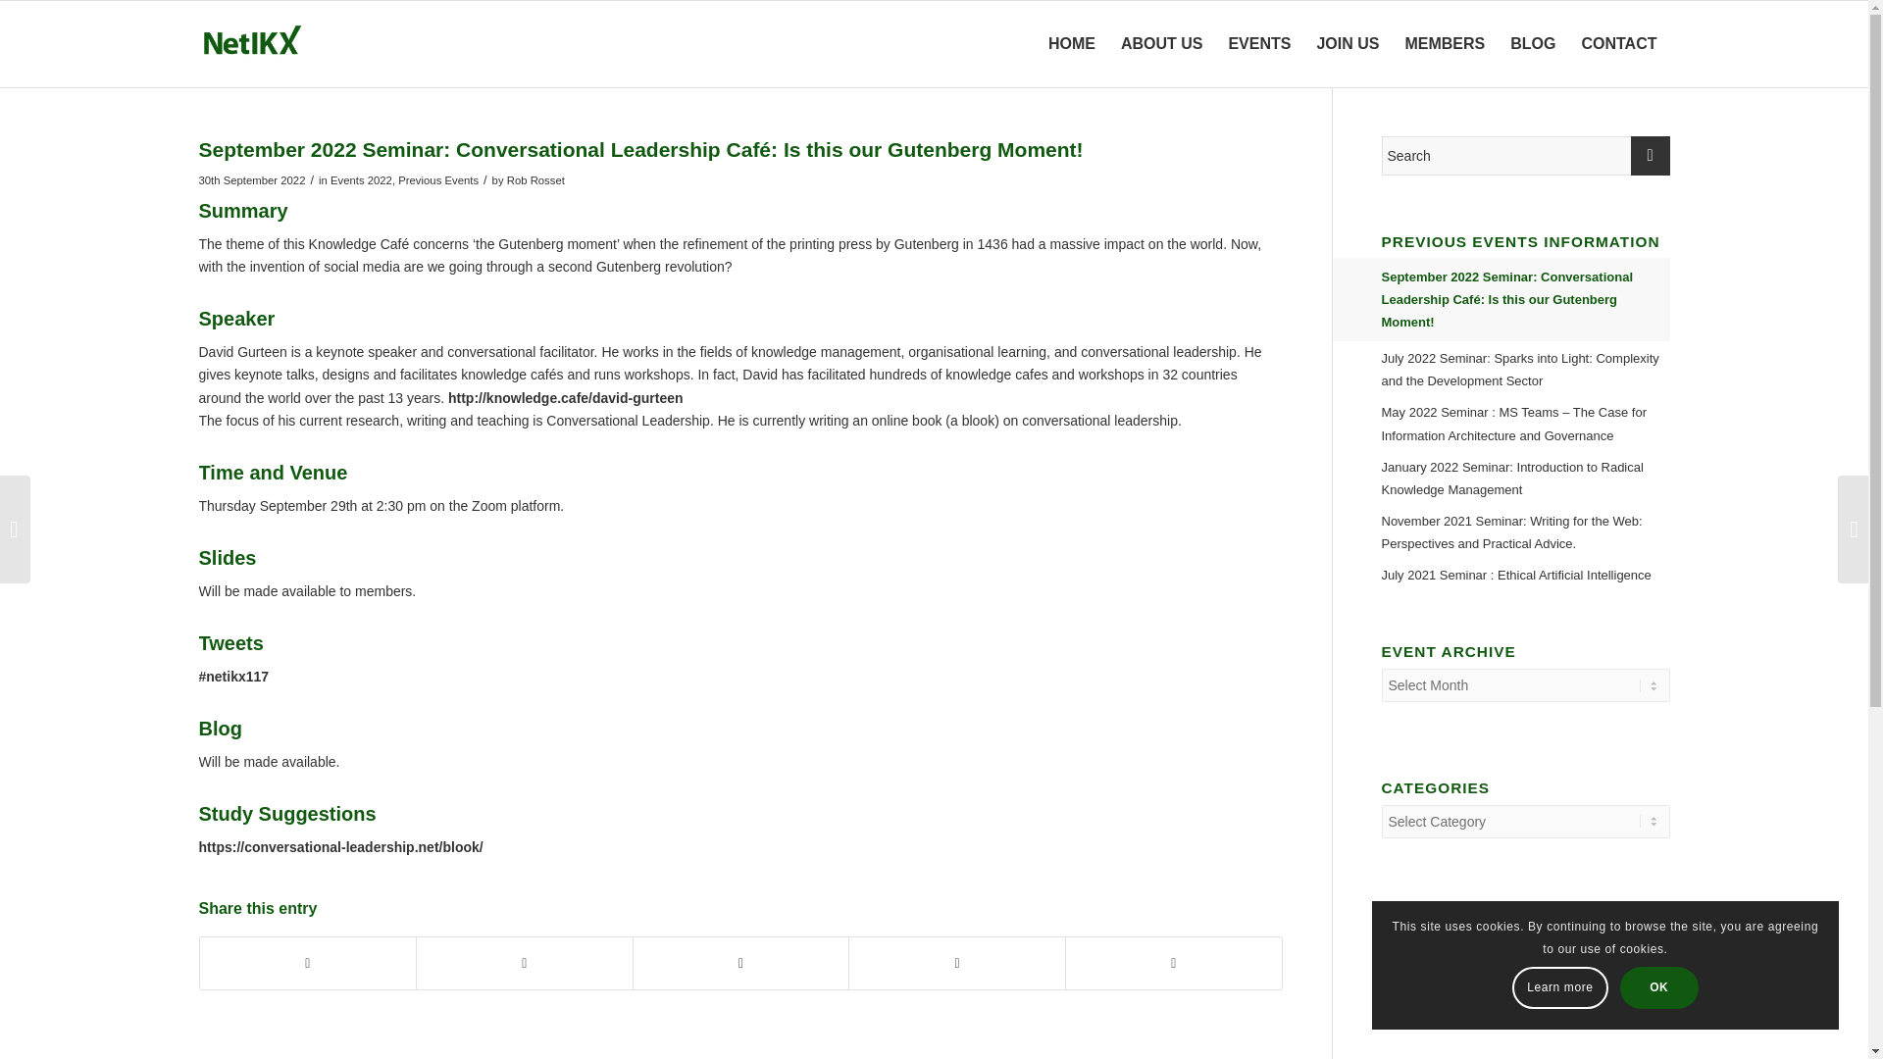 The height and width of the screenshot is (1059, 1883). Describe the element at coordinates (437, 180) in the screenshot. I see `Previous Events` at that location.